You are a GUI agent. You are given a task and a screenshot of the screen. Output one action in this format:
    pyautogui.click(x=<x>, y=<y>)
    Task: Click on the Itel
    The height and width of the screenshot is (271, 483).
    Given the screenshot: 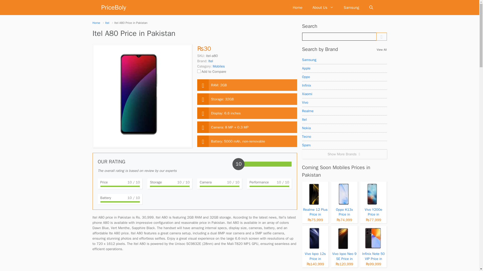 What is the action you would take?
    pyautogui.click(x=344, y=119)
    